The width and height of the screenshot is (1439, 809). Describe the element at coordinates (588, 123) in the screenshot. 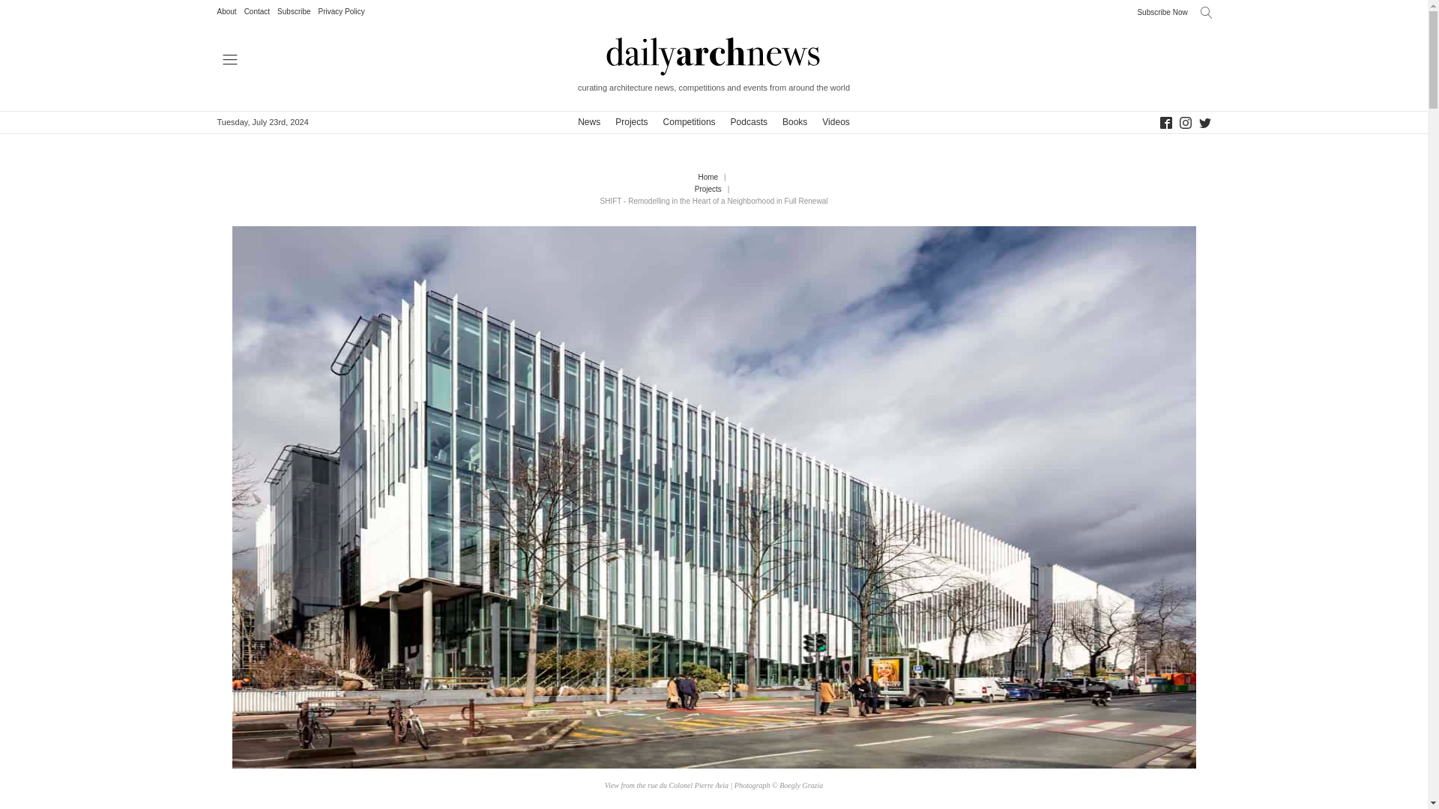

I see `News` at that location.